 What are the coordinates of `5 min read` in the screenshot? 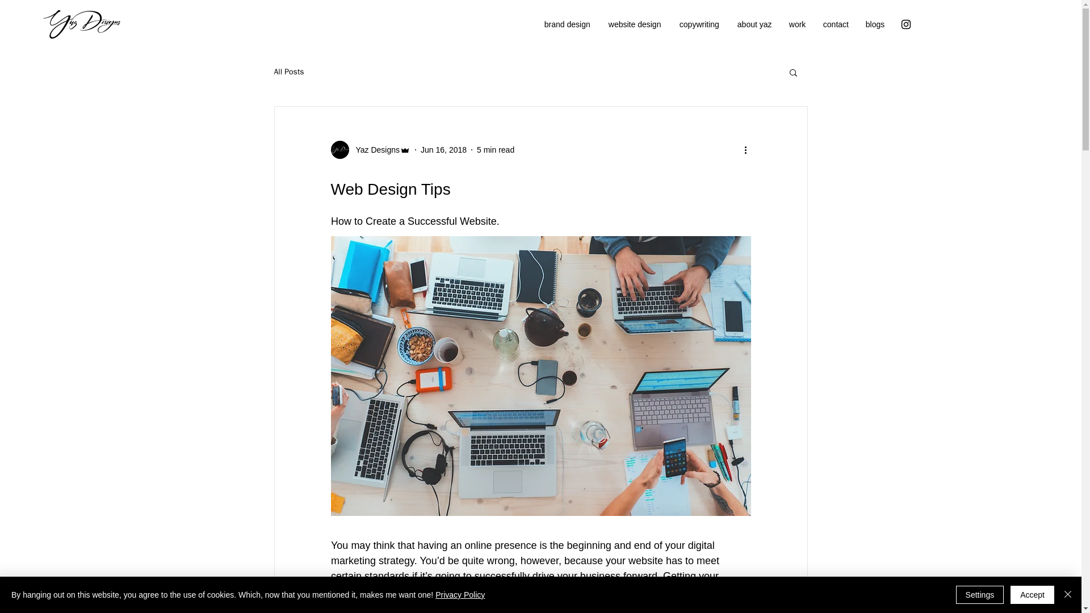 It's located at (496, 150).